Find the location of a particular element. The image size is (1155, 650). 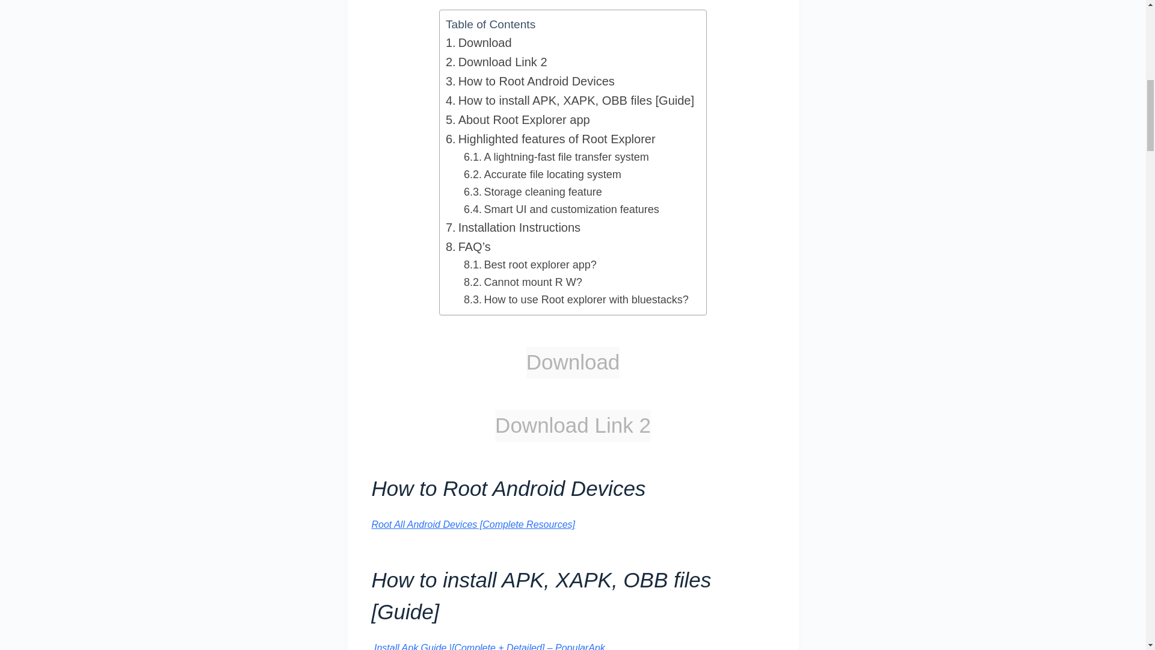

How to Root Android Devices is located at coordinates (530, 81).